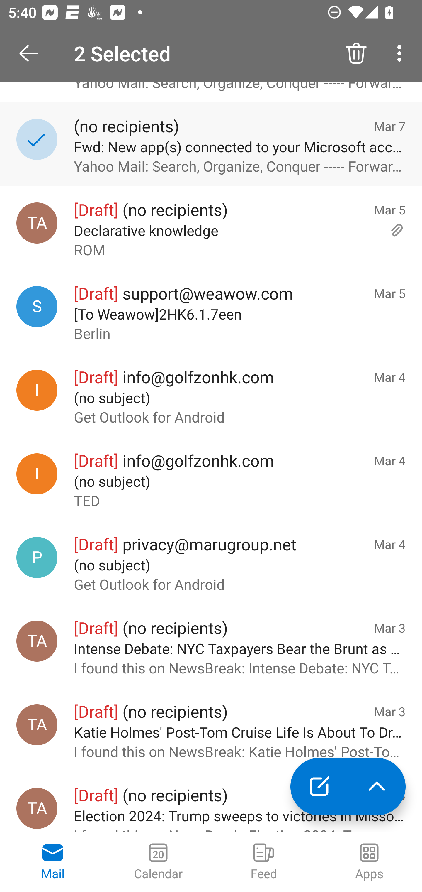 This screenshot has width=422, height=892. Describe the element at coordinates (158, 862) in the screenshot. I see `Calendar` at that location.